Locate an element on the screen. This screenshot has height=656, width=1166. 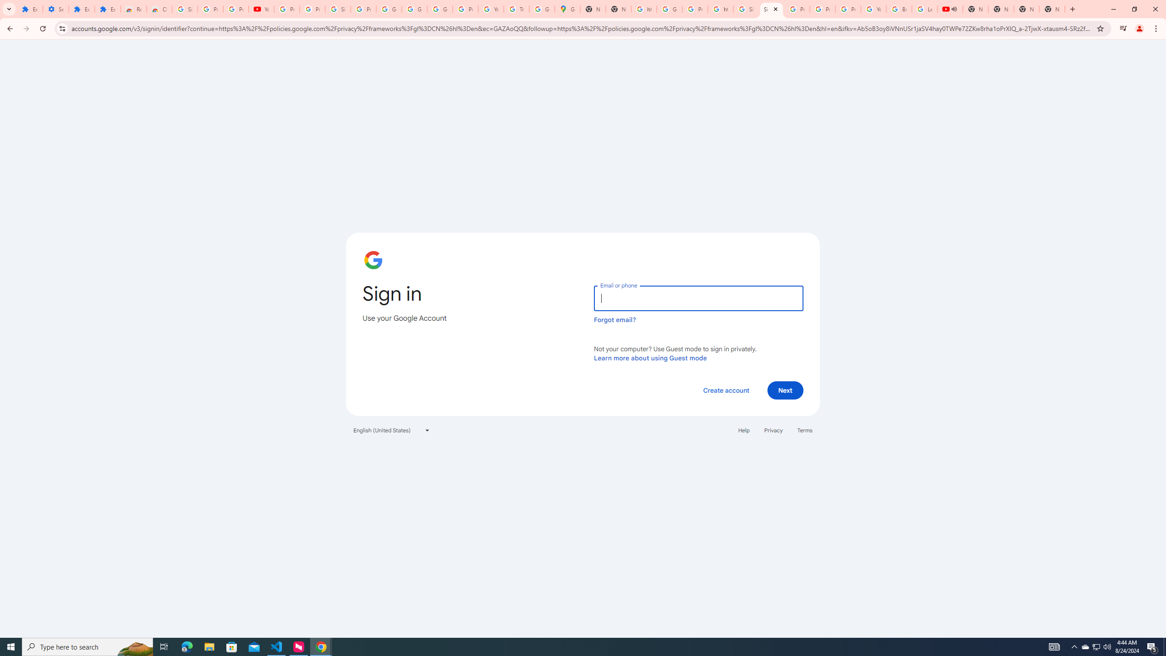
Sign in - Google Accounts is located at coordinates (338, 9).